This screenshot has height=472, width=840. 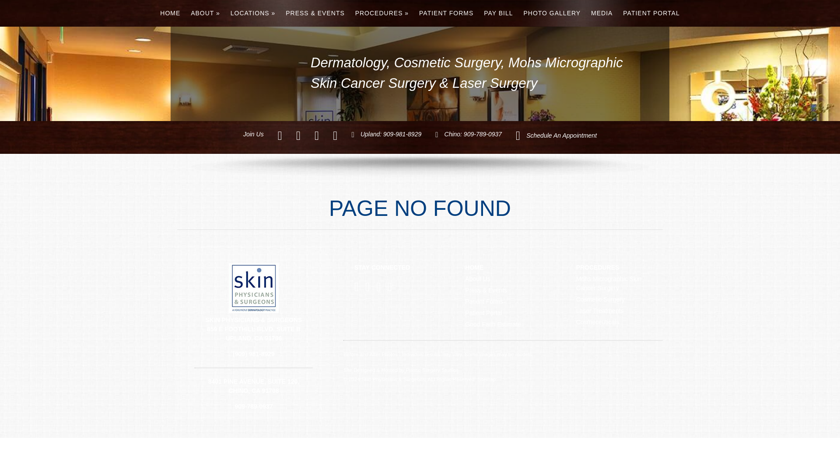 I want to click on PROCEDURES, so click(x=382, y=13).